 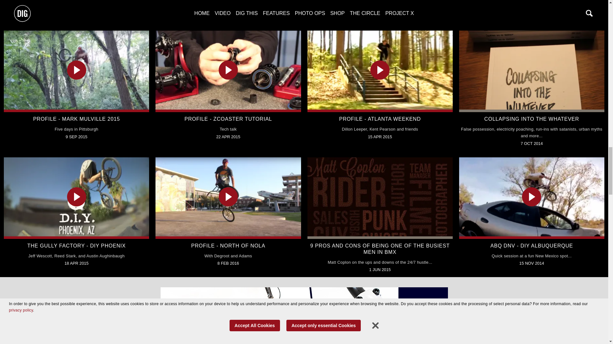 What do you see at coordinates (228, 1) in the screenshot?
I see `PROFILE - ZACH ROGERS 2014` at bounding box center [228, 1].